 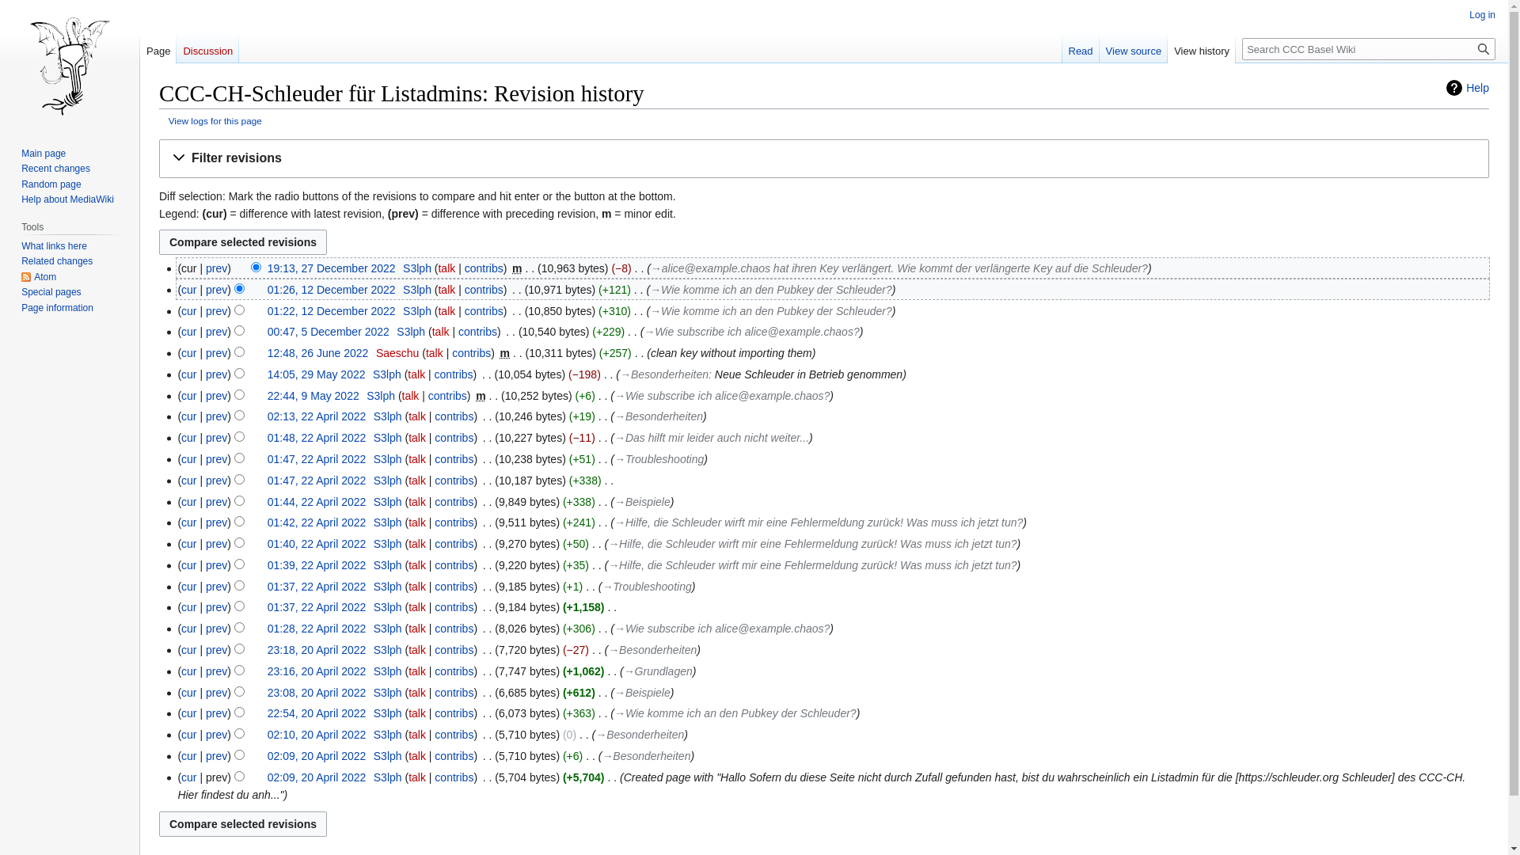 What do you see at coordinates (454, 735) in the screenshot?
I see `contribs` at bounding box center [454, 735].